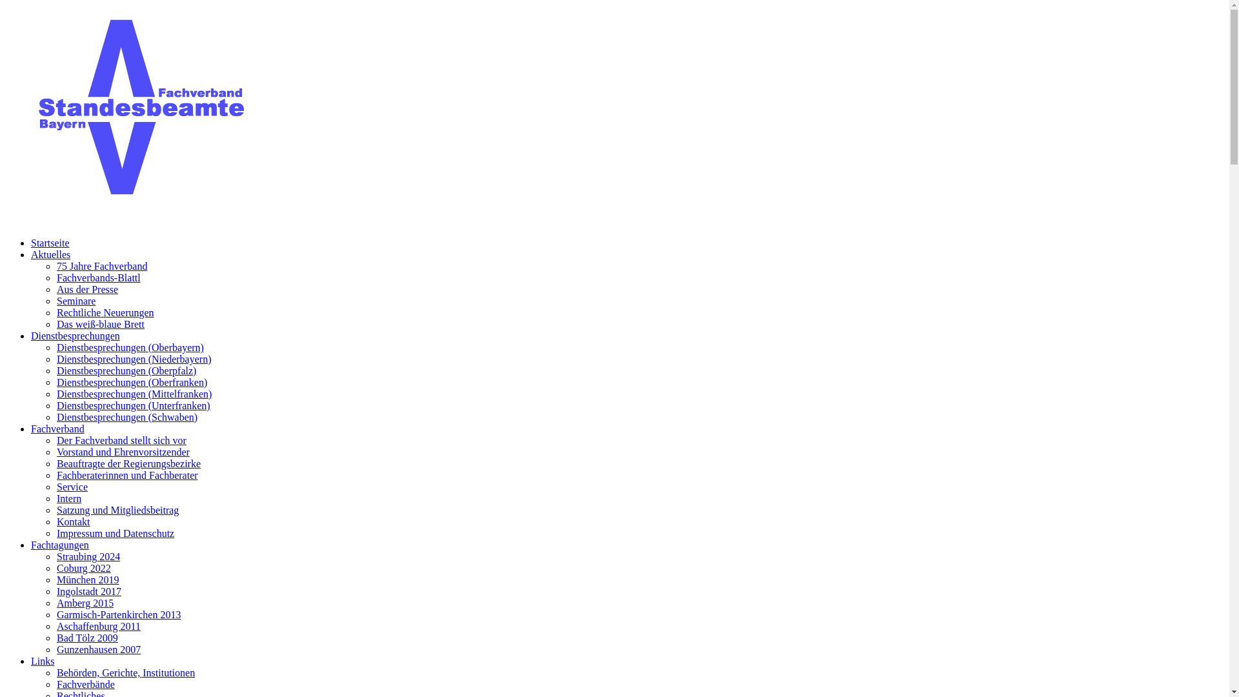 Image resolution: width=1239 pixels, height=697 pixels. I want to click on Dienstbesprechungen (Oberpfalz), so click(126, 370).